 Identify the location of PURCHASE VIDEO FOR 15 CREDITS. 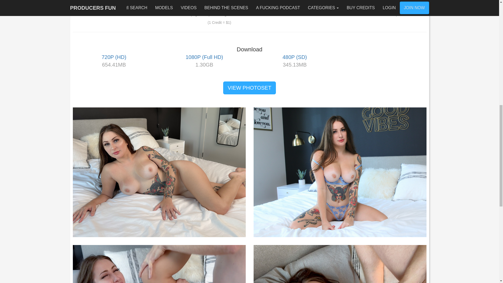
(220, 5).